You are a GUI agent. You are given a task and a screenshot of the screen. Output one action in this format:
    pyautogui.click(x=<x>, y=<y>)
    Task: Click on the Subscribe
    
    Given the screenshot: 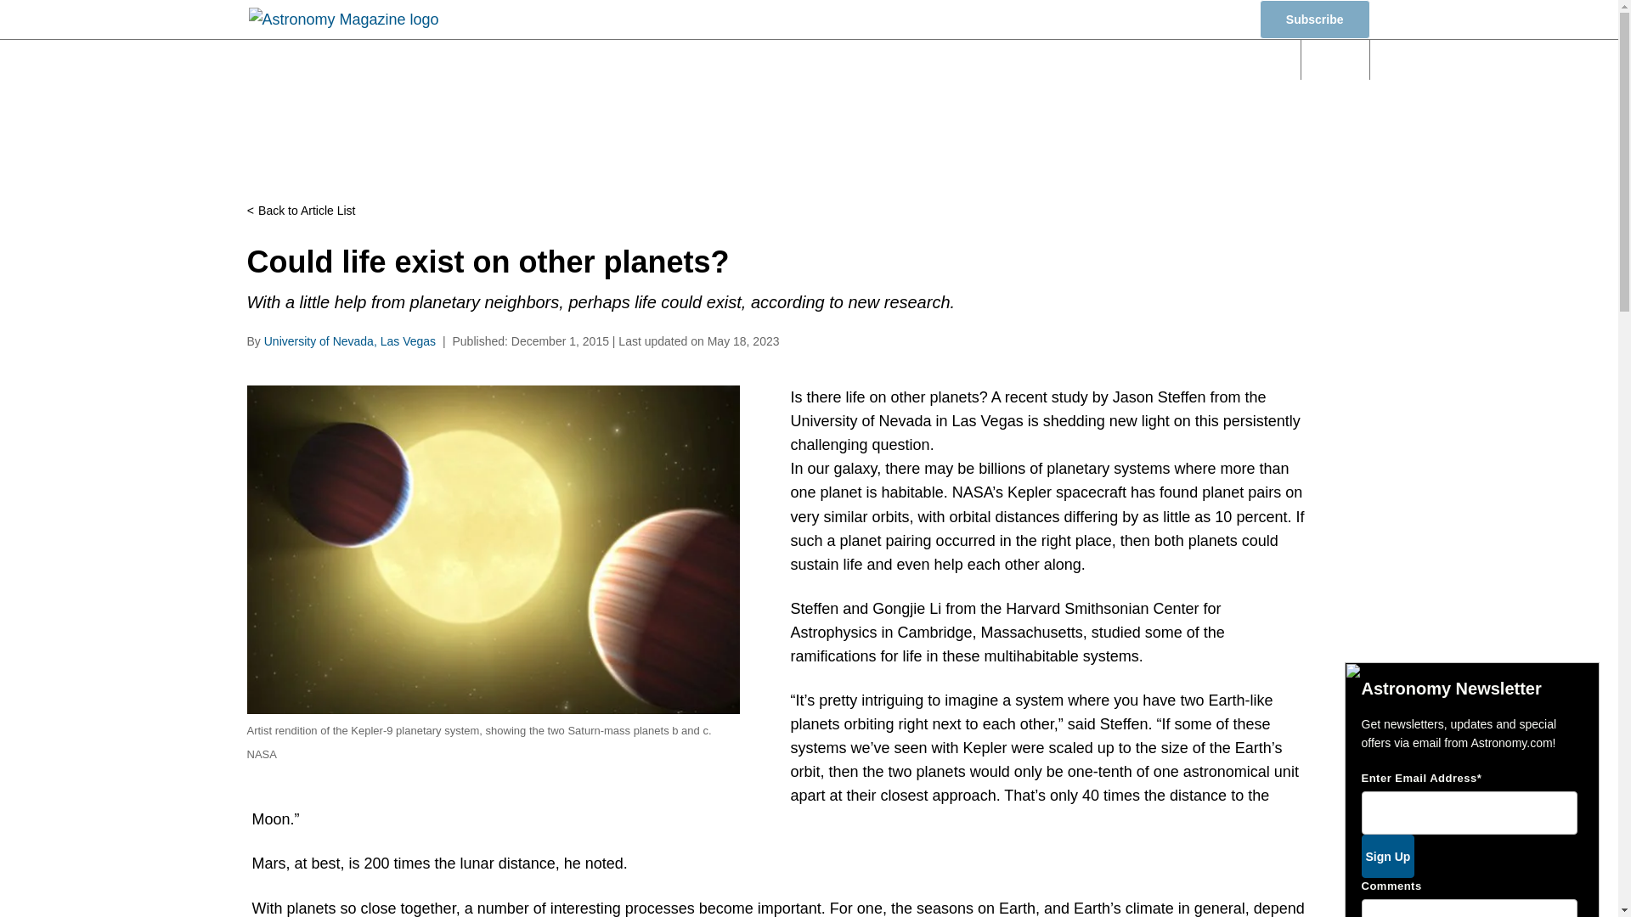 What is the action you would take?
    pyautogui.click(x=1314, y=20)
    